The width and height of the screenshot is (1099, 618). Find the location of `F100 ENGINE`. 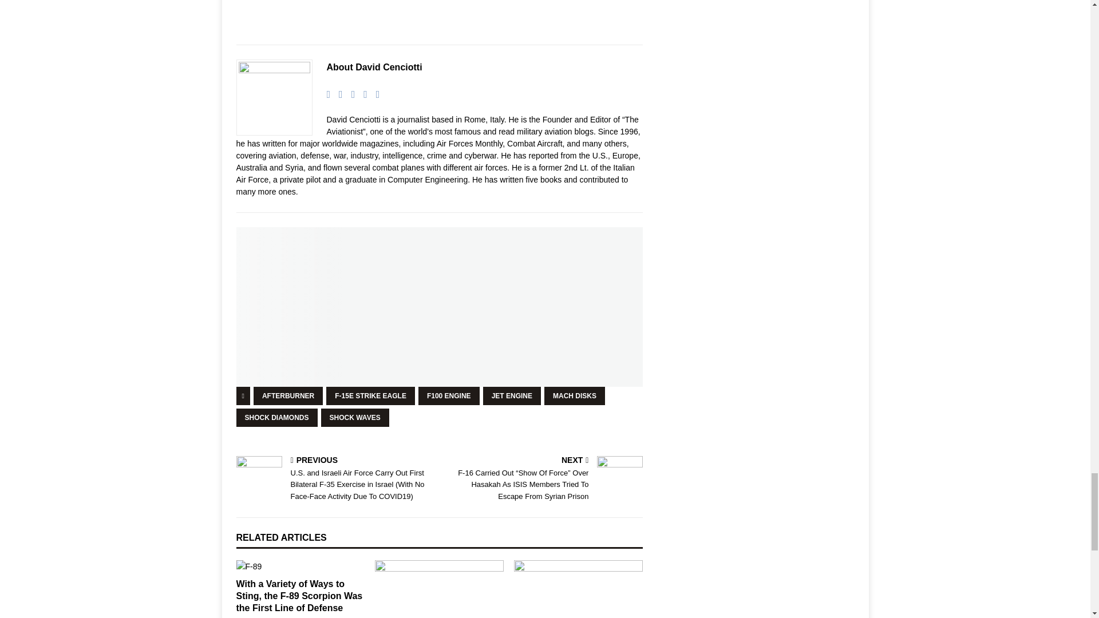

F100 ENGINE is located at coordinates (449, 396).